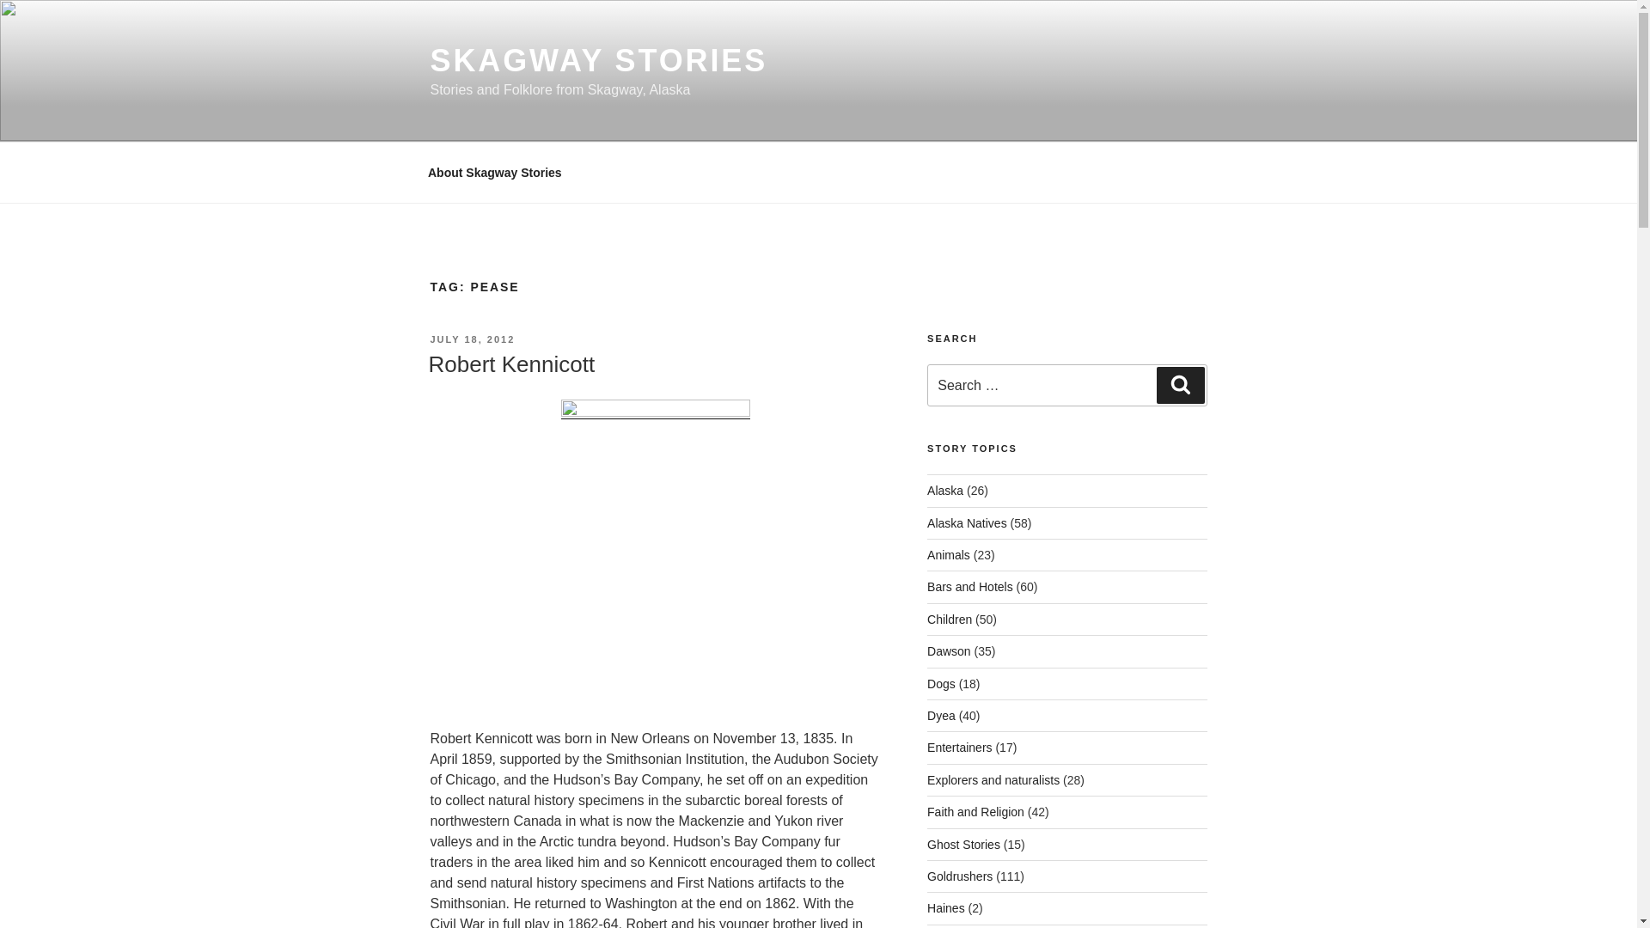 The image size is (1650, 928). What do you see at coordinates (946, 907) in the screenshot?
I see `Haines` at bounding box center [946, 907].